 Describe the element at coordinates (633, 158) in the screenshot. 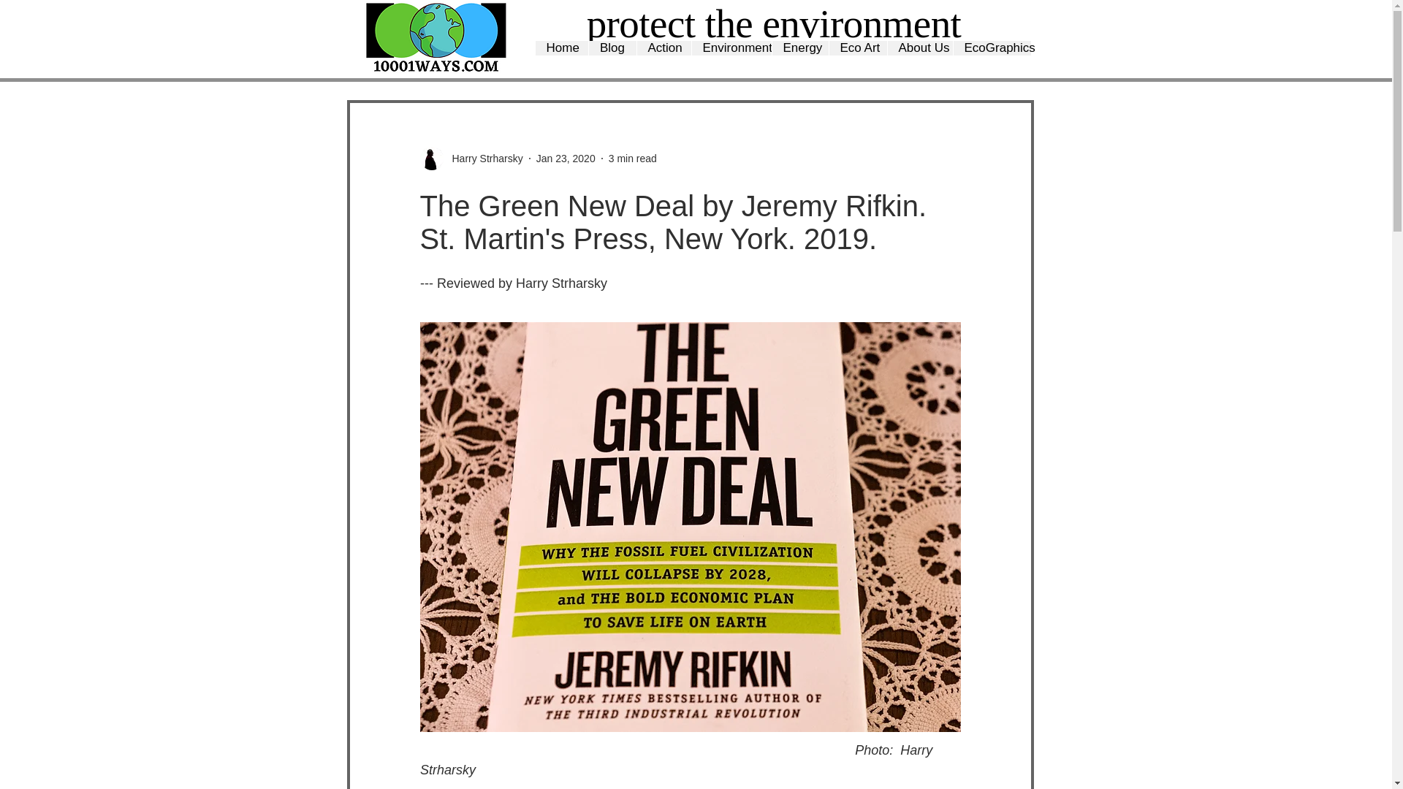

I see `3 min read` at that location.